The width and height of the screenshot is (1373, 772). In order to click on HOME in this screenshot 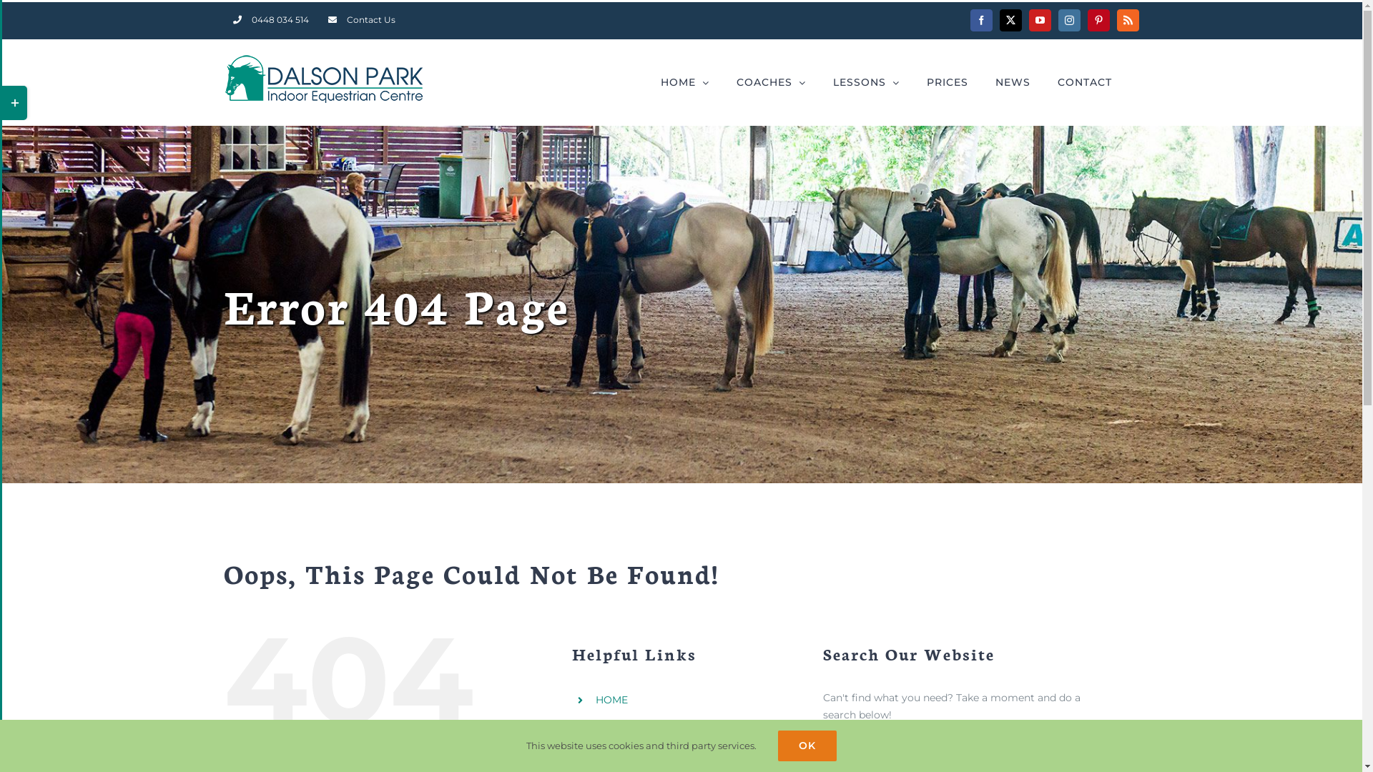, I will do `click(612, 700)`.